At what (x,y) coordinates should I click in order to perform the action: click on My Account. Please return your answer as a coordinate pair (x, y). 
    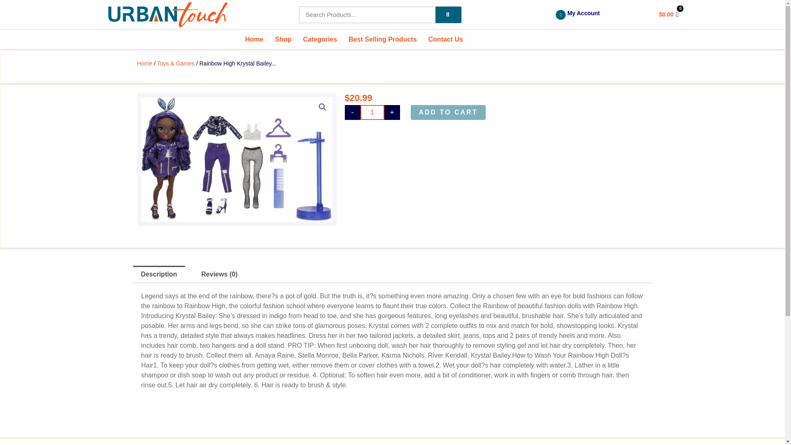
    Looking at the image, I should click on (353, 40).